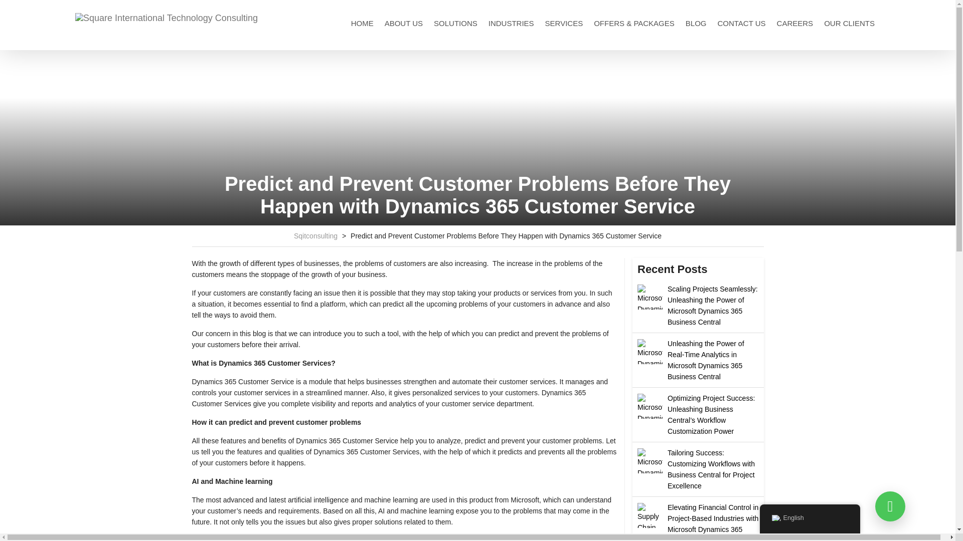 Image resolution: width=963 pixels, height=541 pixels. What do you see at coordinates (775, 518) in the screenshot?
I see `English` at bounding box center [775, 518].